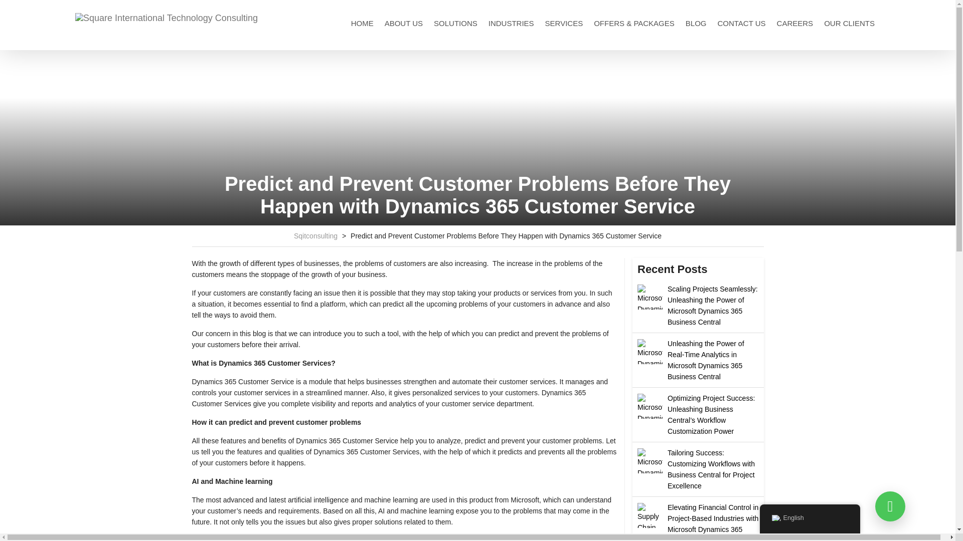 Image resolution: width=963 pixels, height=541 pixels. What do you see at coordinates (775, 518) in the screenshot?
I see `English` at bounding box center [775, 518].